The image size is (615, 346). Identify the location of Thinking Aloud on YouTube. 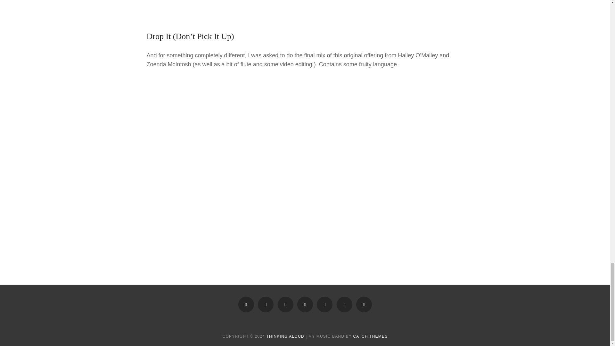
(246, 304).